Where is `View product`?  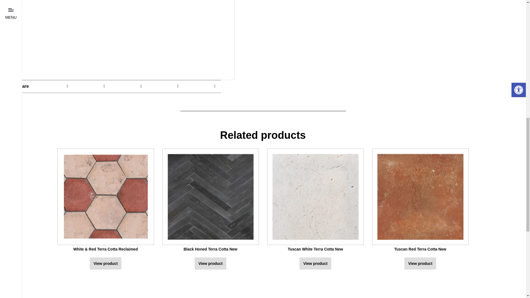
View product is located at coordinates (315, 264).